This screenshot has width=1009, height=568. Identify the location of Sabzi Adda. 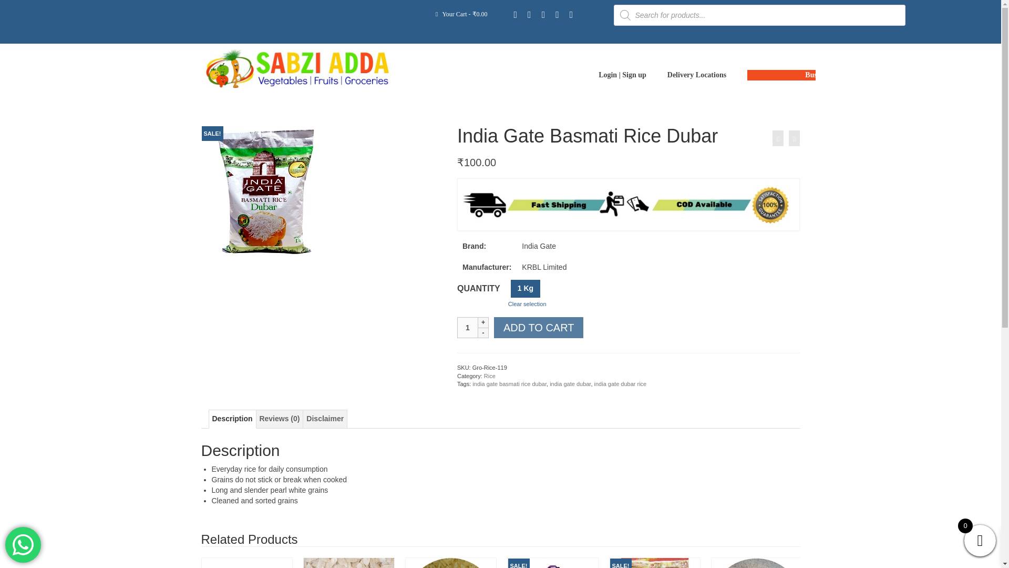
(297, 69).